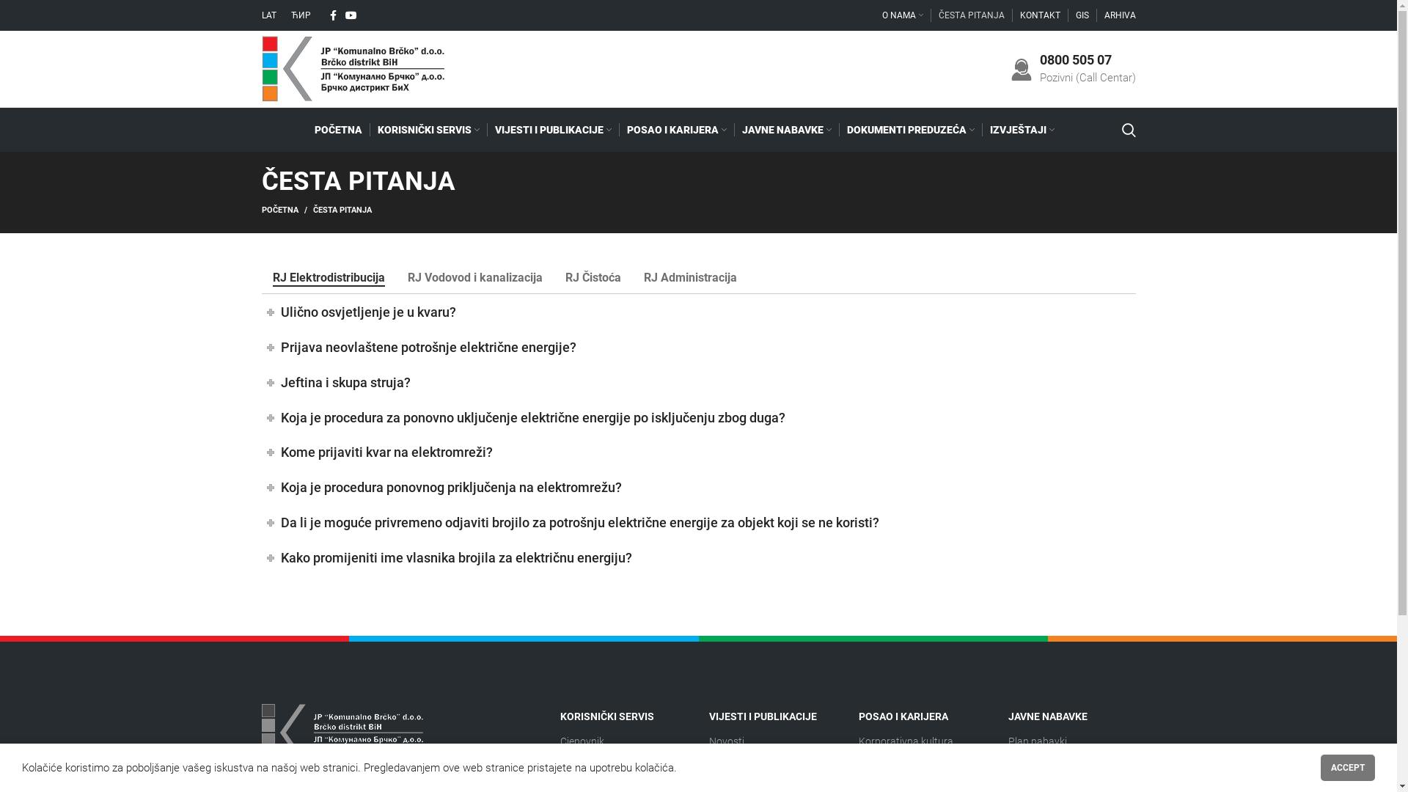 The width and height of the screenshot is (1408, 792). I want to click on RJ Vodovod i kanalizacija, so click(474, 278).